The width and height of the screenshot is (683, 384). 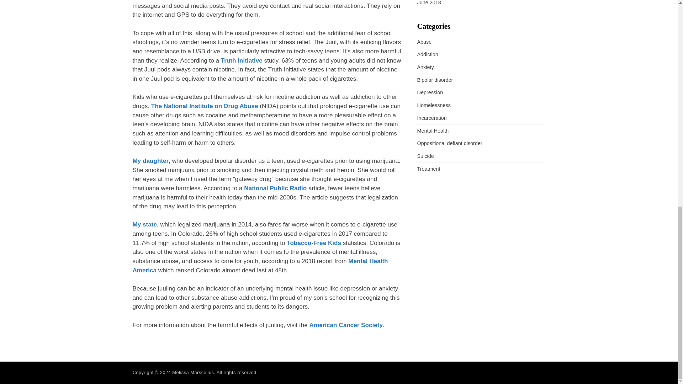 I want to click on My state, so click(x=144, y=225).